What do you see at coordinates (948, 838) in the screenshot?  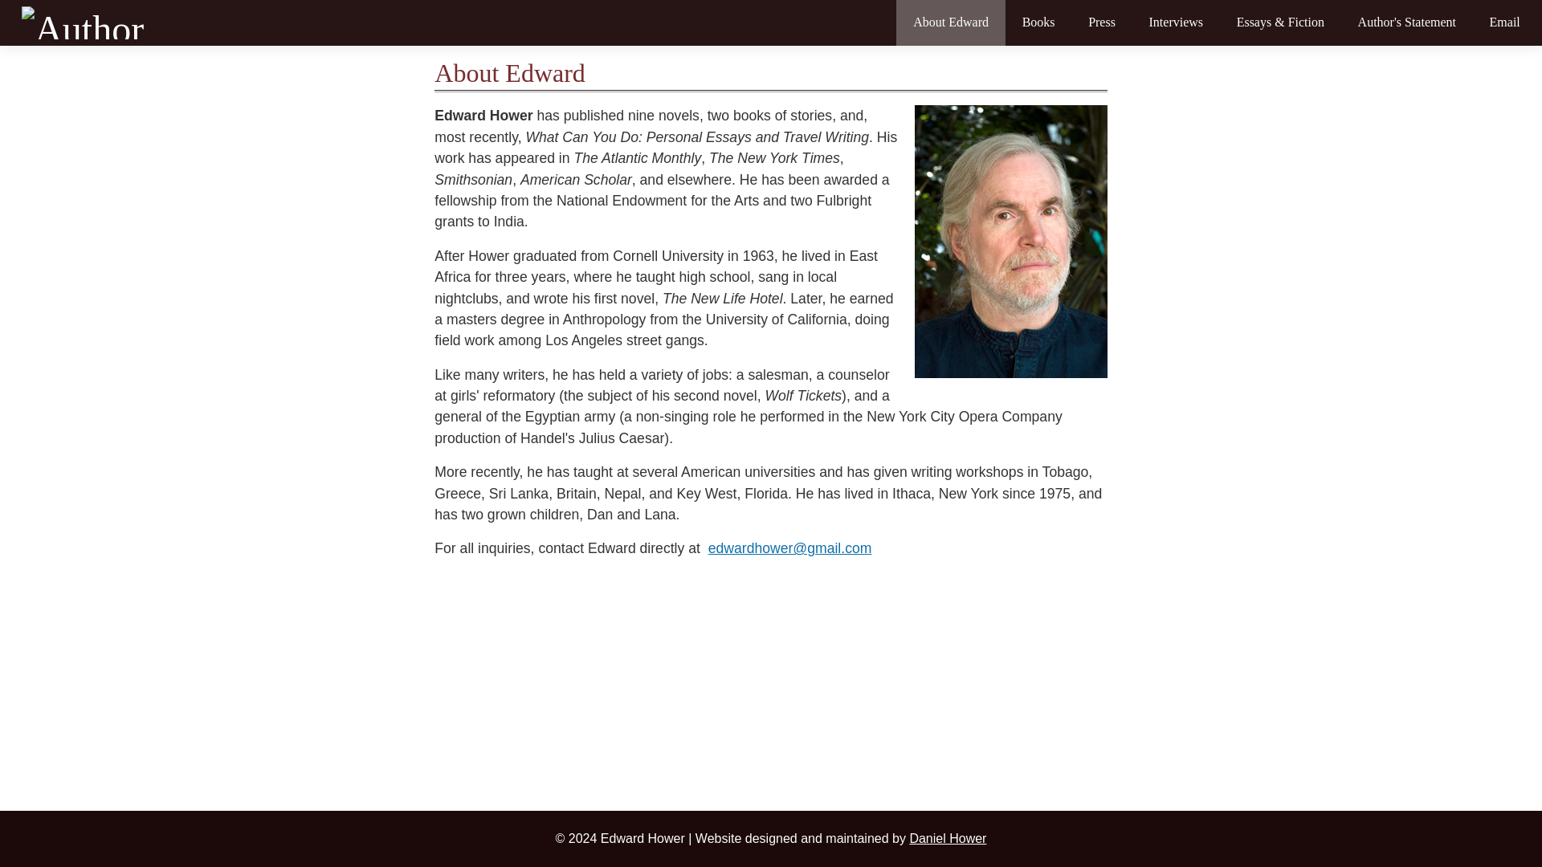 I see `Daniel Hower` at bounding box center [948, 838].